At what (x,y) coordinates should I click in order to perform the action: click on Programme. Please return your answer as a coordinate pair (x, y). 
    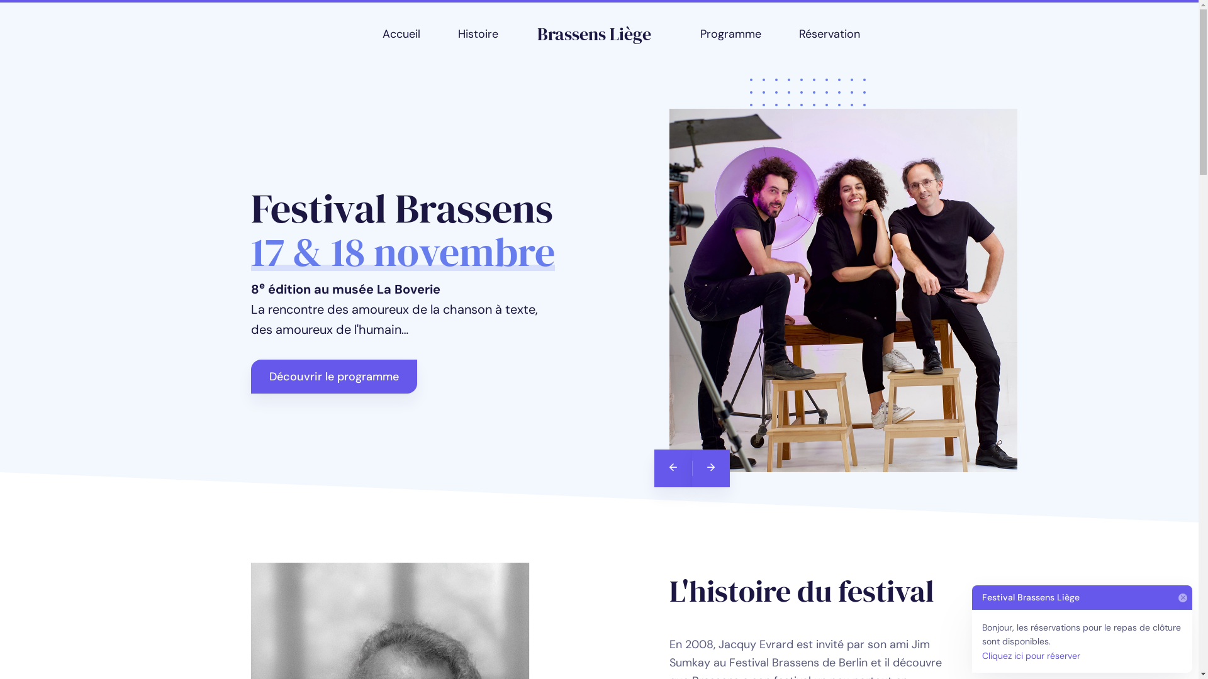
    Looking at the image, I should click on (731, 34).